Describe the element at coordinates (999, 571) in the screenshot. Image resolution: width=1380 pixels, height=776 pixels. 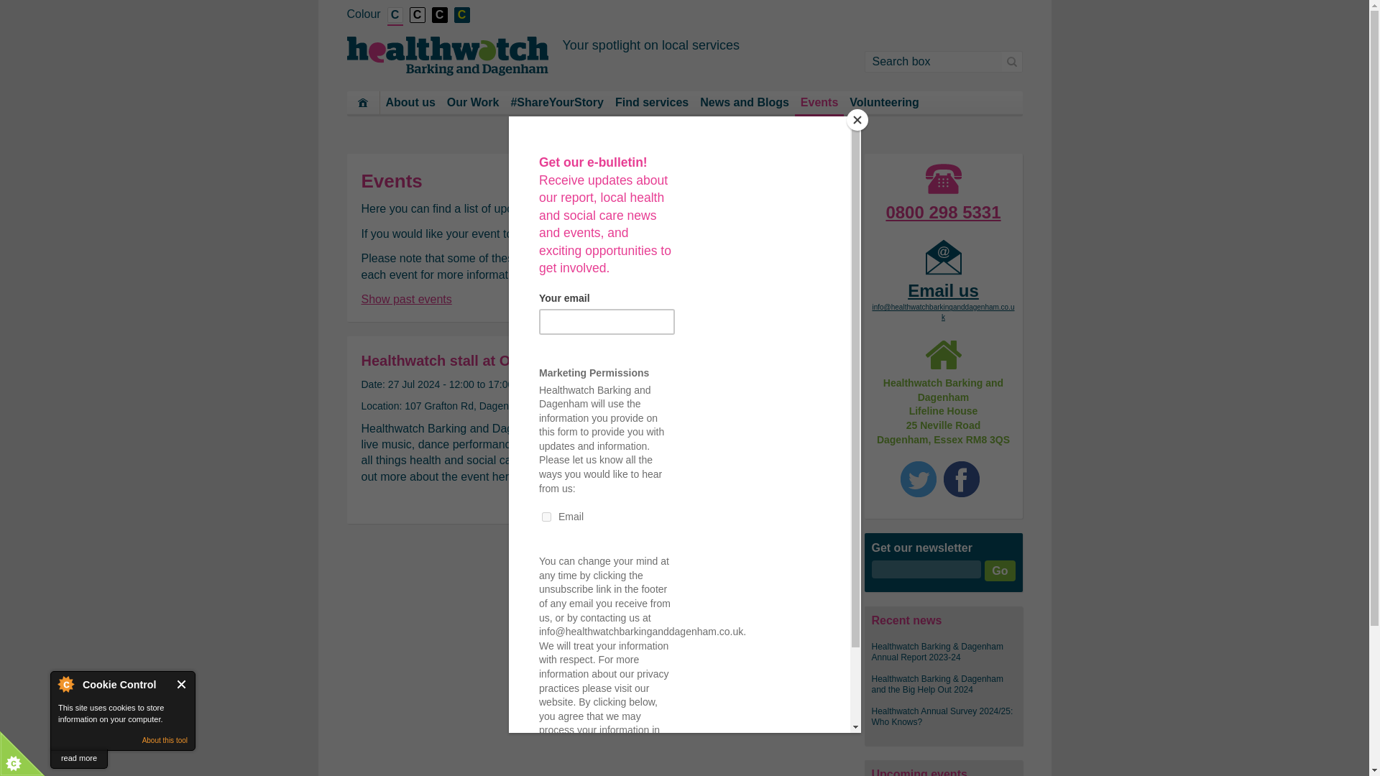
I see `Go` at that location.